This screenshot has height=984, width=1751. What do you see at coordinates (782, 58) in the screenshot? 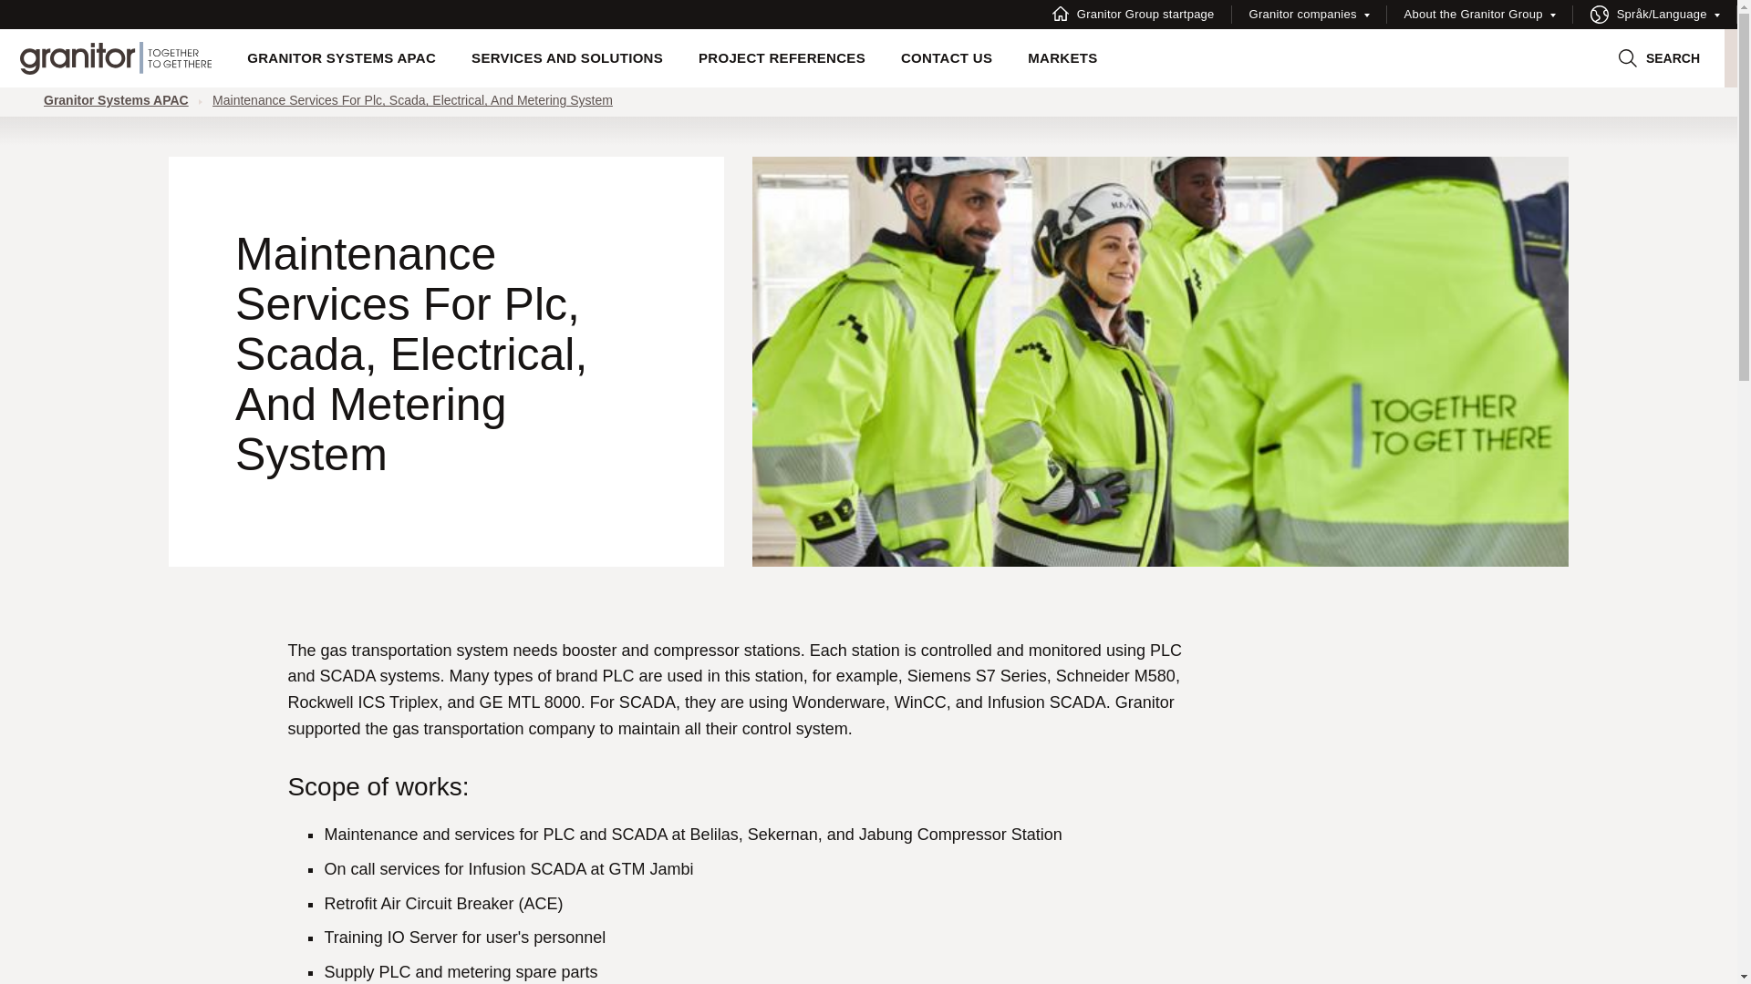
I see `PROJECT REFERENCES` at bounding box center [782, 58].